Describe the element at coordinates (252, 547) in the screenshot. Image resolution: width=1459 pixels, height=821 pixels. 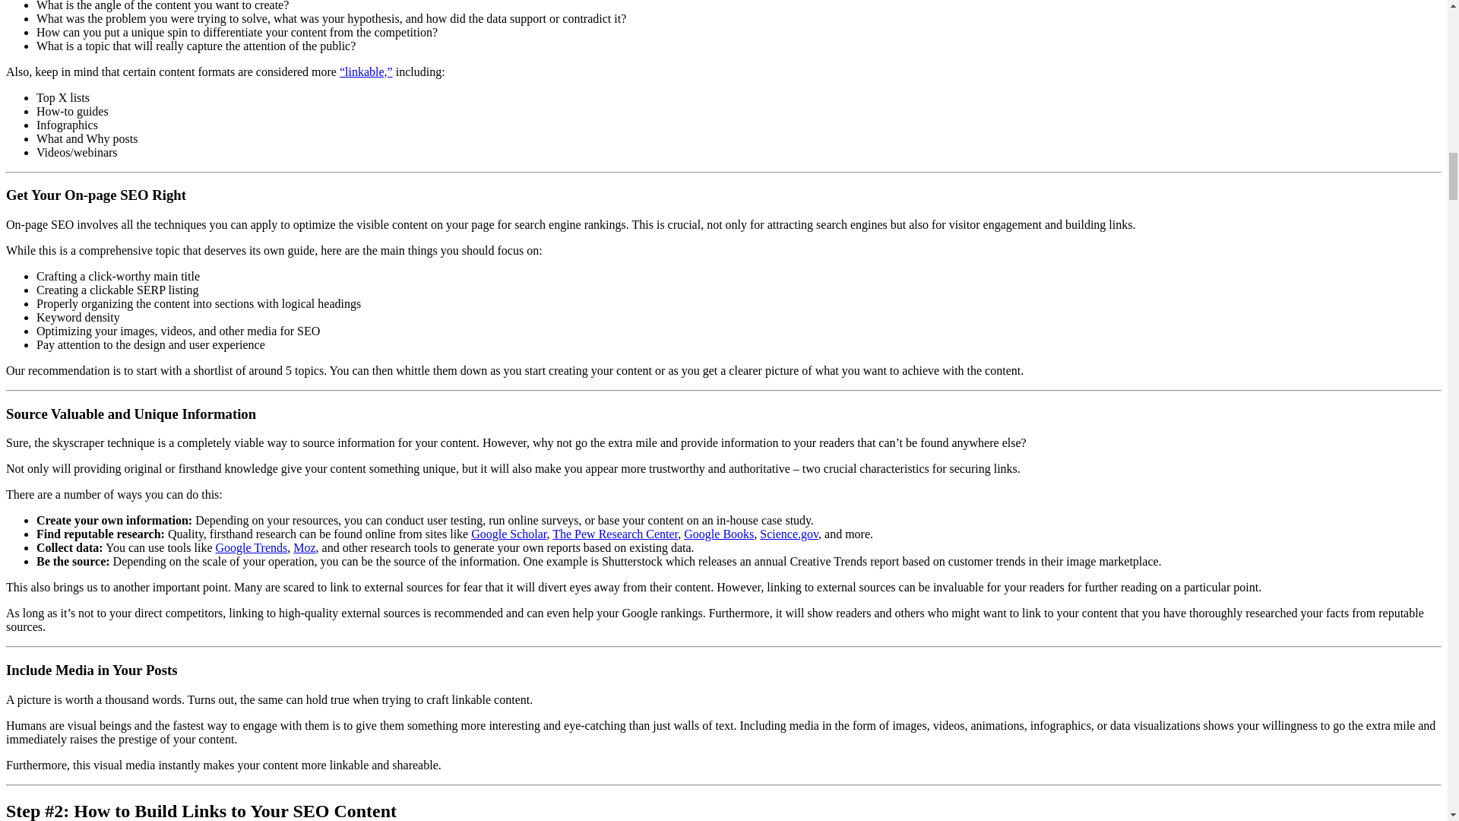
I see `Google Trends` at that location.